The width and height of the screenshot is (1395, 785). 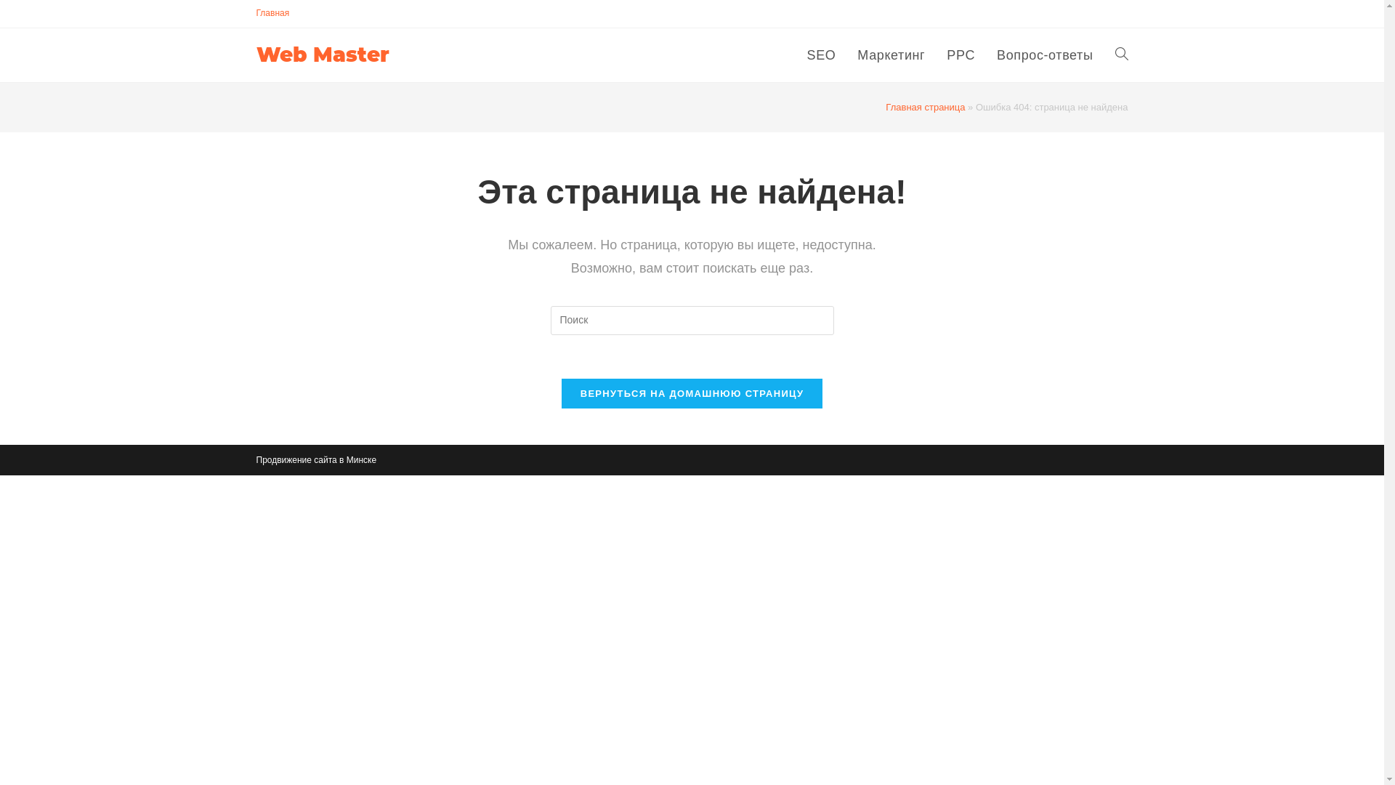 I want to click on PPC, so click(x=961, y=55).